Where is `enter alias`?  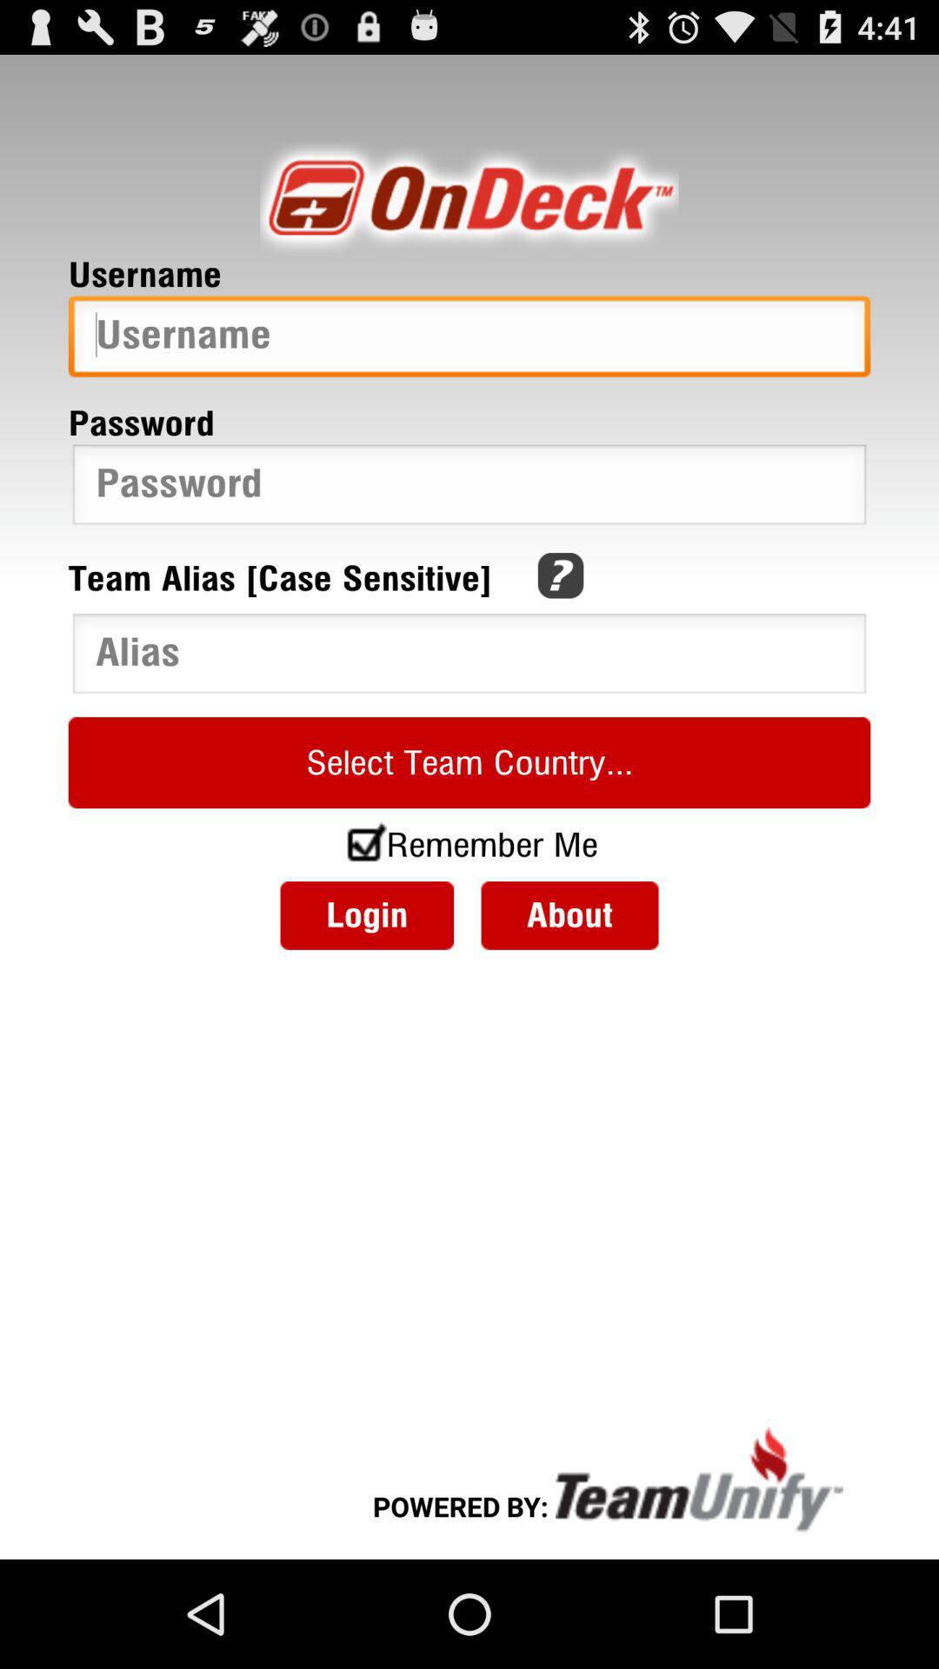 enter alias is located at coordinates (469, 657).